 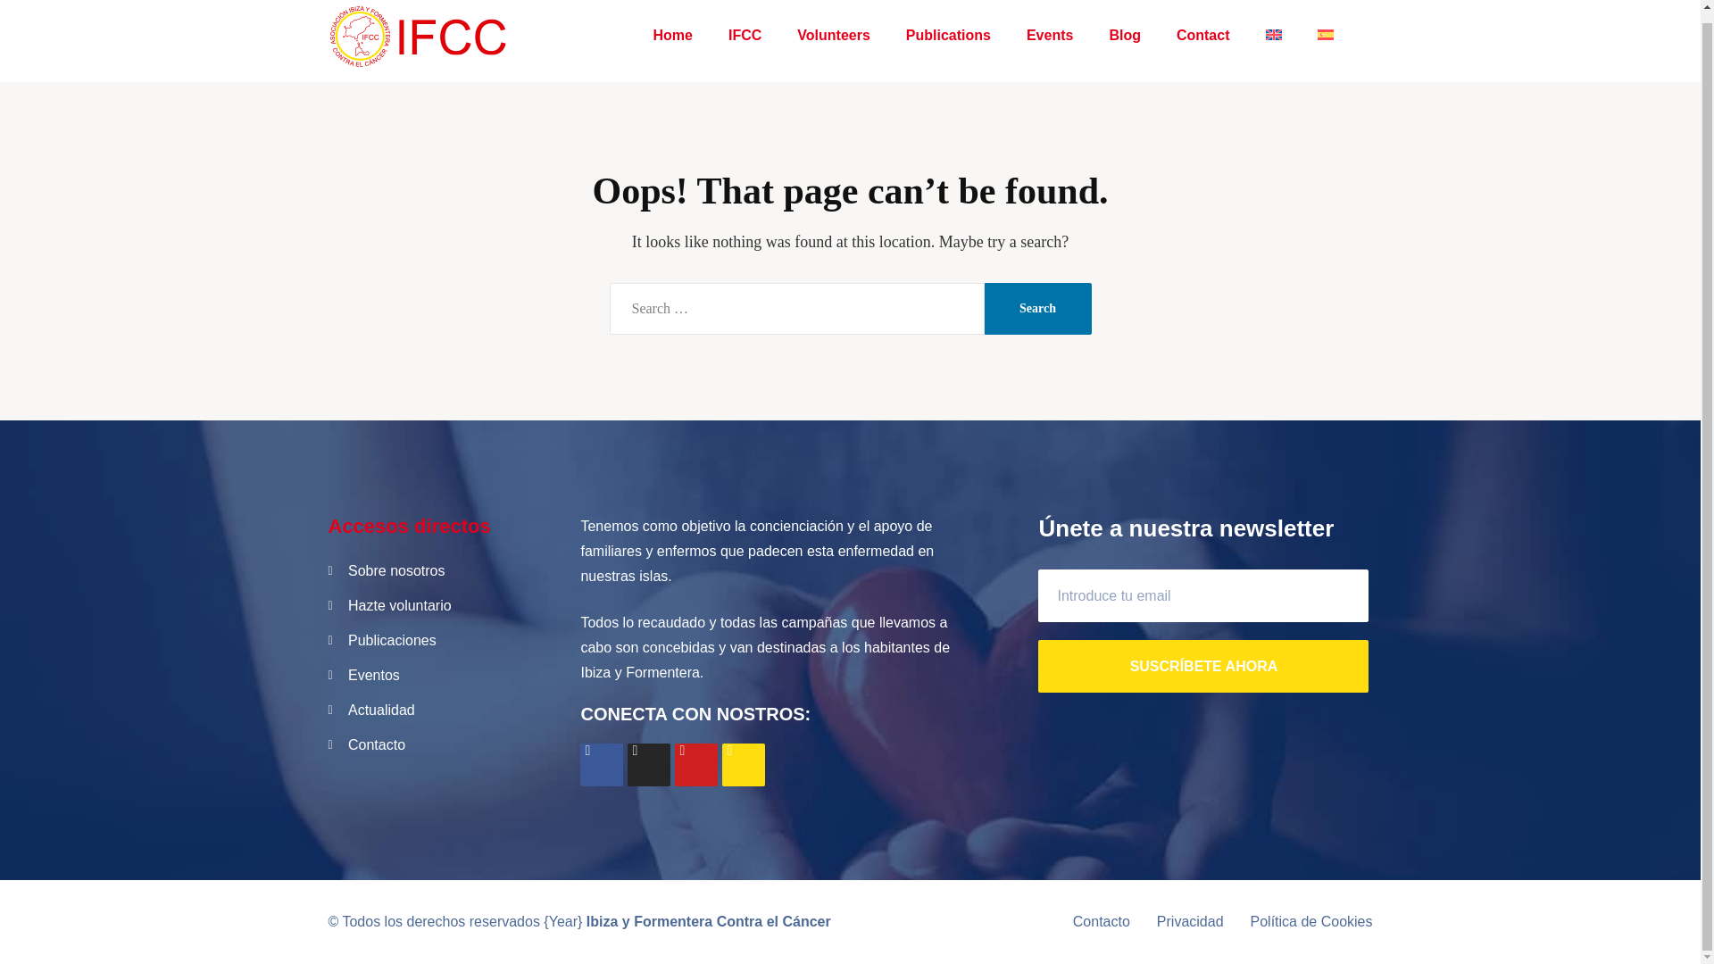 What do you see at coordinates (1124, 36) in the screenshot?
I see `Blog` at bounding box center [1124, 36].